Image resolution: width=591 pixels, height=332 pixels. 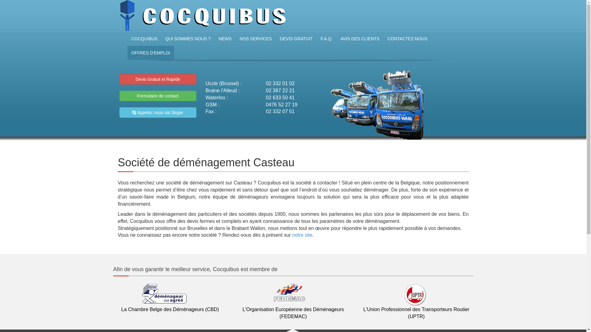 What do you see at coordinates (408, 39) in the screenshot?
I see `CONTACTEZ-NOUS` at bounding box center [408, 39].